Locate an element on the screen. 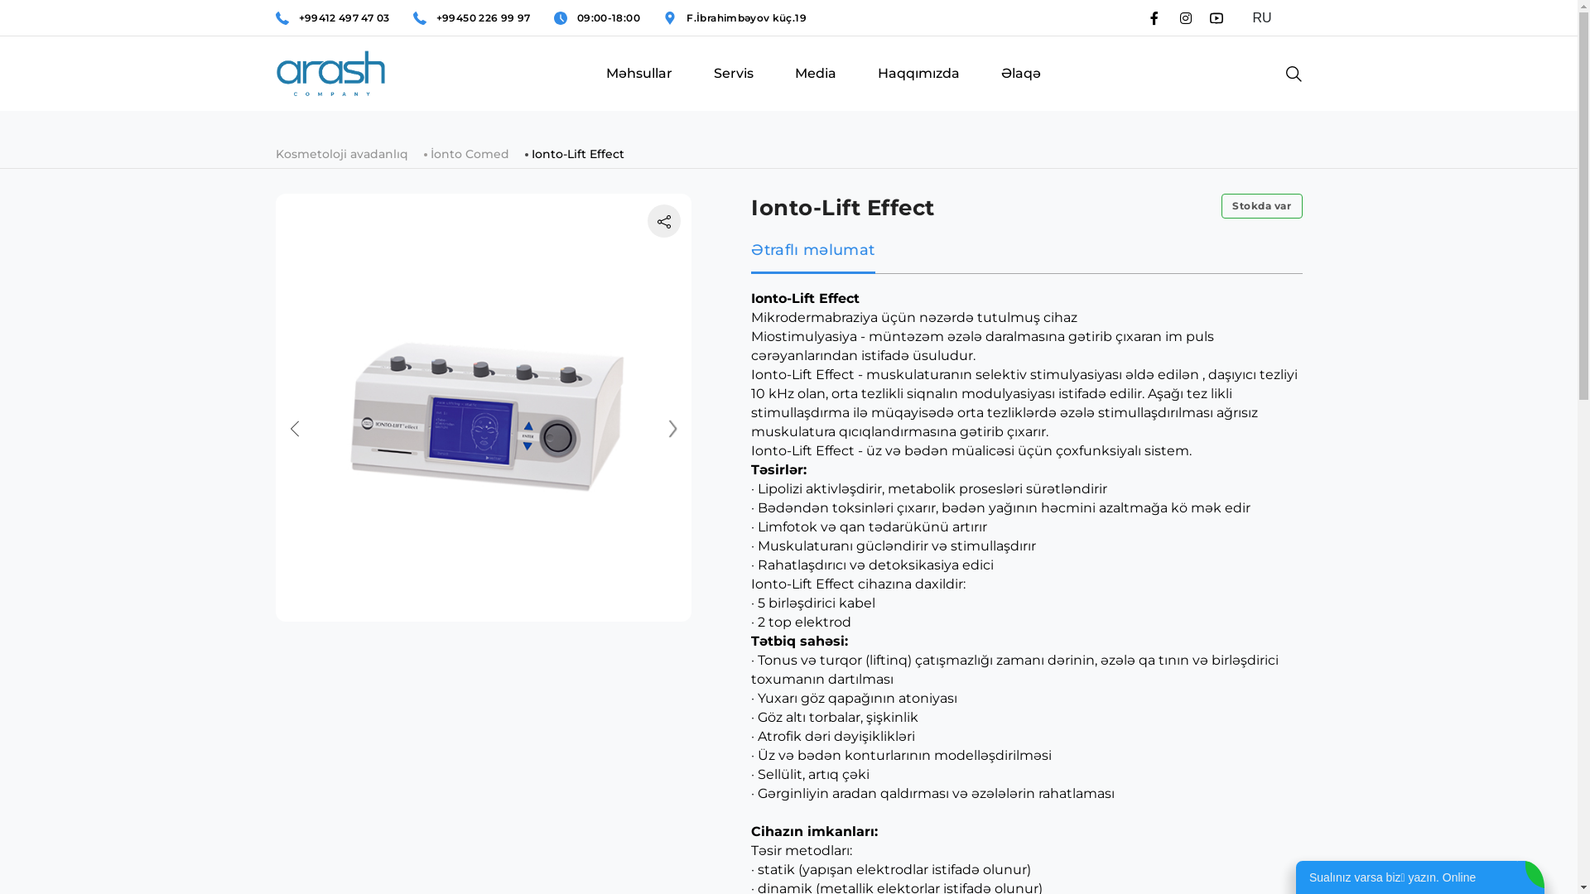 This screenshot has width=1590, height=894. Ionto-Lift Effect is located at coordinates (578, 154).